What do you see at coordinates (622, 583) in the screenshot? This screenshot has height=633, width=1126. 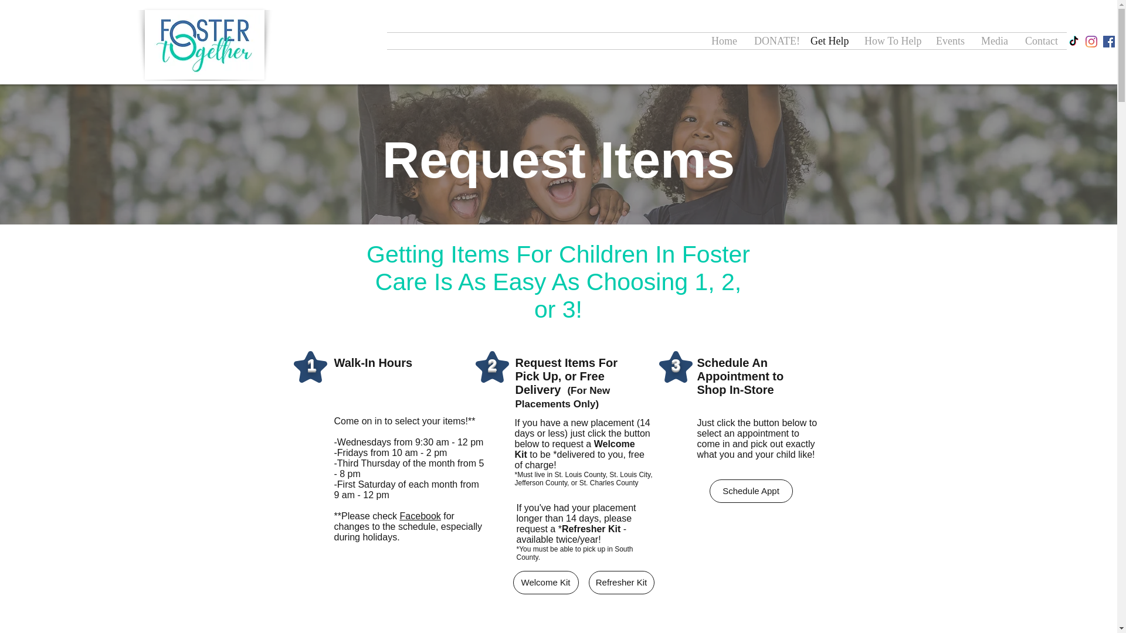 I see `Refresher Kit` at bounding box center [622, 583].